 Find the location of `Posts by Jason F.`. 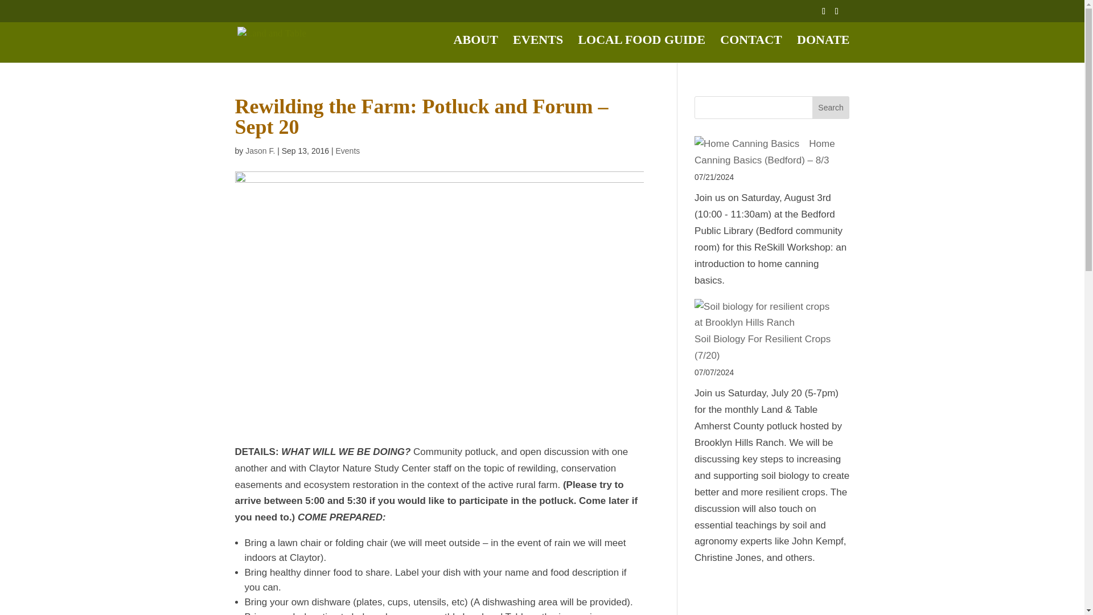

Posts by Jason F. is located at coordinates (260, 151).